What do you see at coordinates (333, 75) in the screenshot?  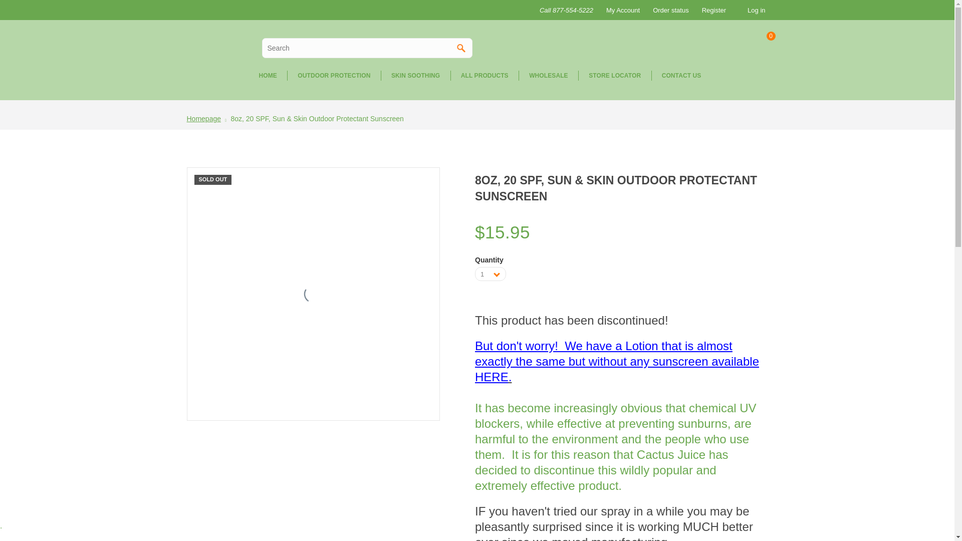 I see `OUTDOOR PROTECTION` at bounding box center [333, 75].